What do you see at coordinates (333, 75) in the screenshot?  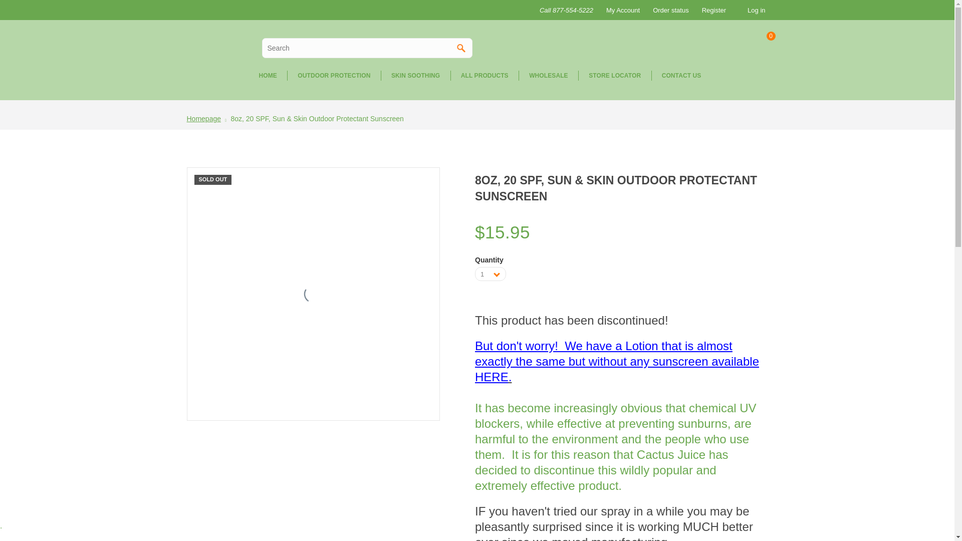 I see `OUTDOOR PROTECTION` at bounding box center [333, 75].